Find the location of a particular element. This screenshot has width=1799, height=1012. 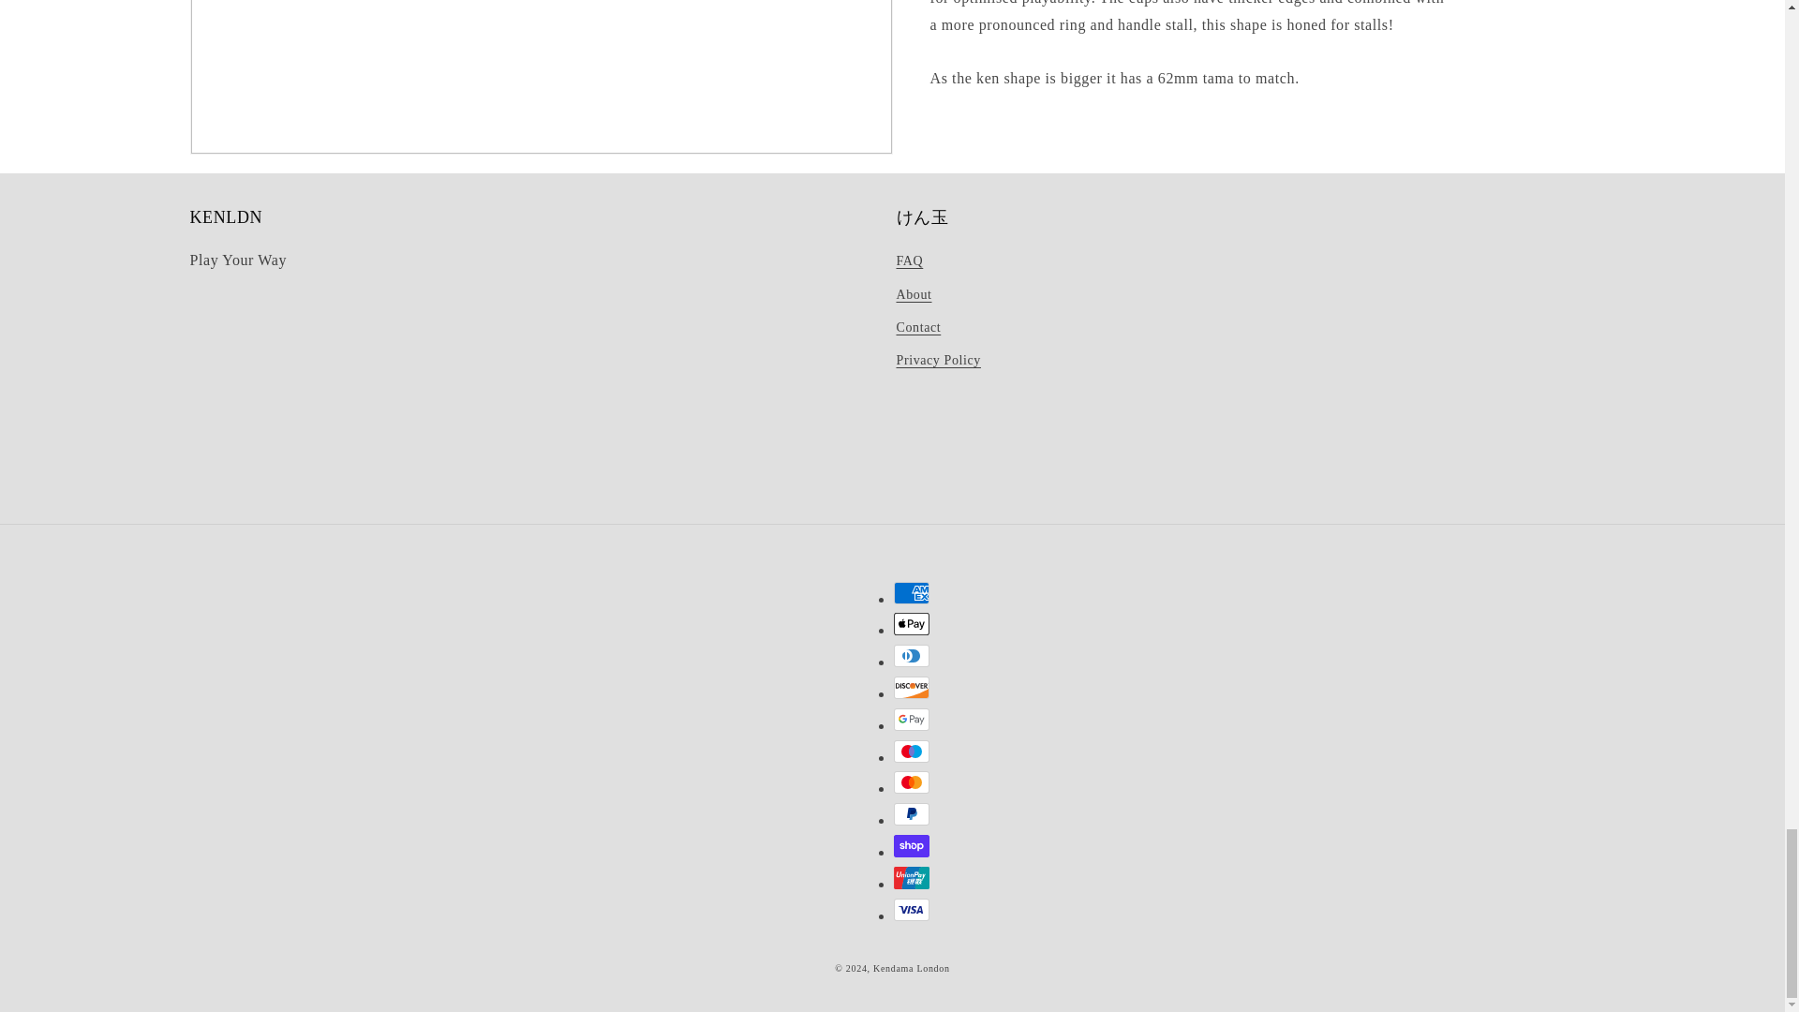

Google Pay is located at coordinates (912, 720).